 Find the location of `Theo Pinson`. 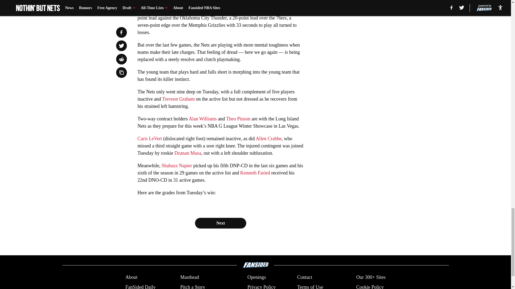

Theo Pinson is located at coordinates (238, 119).